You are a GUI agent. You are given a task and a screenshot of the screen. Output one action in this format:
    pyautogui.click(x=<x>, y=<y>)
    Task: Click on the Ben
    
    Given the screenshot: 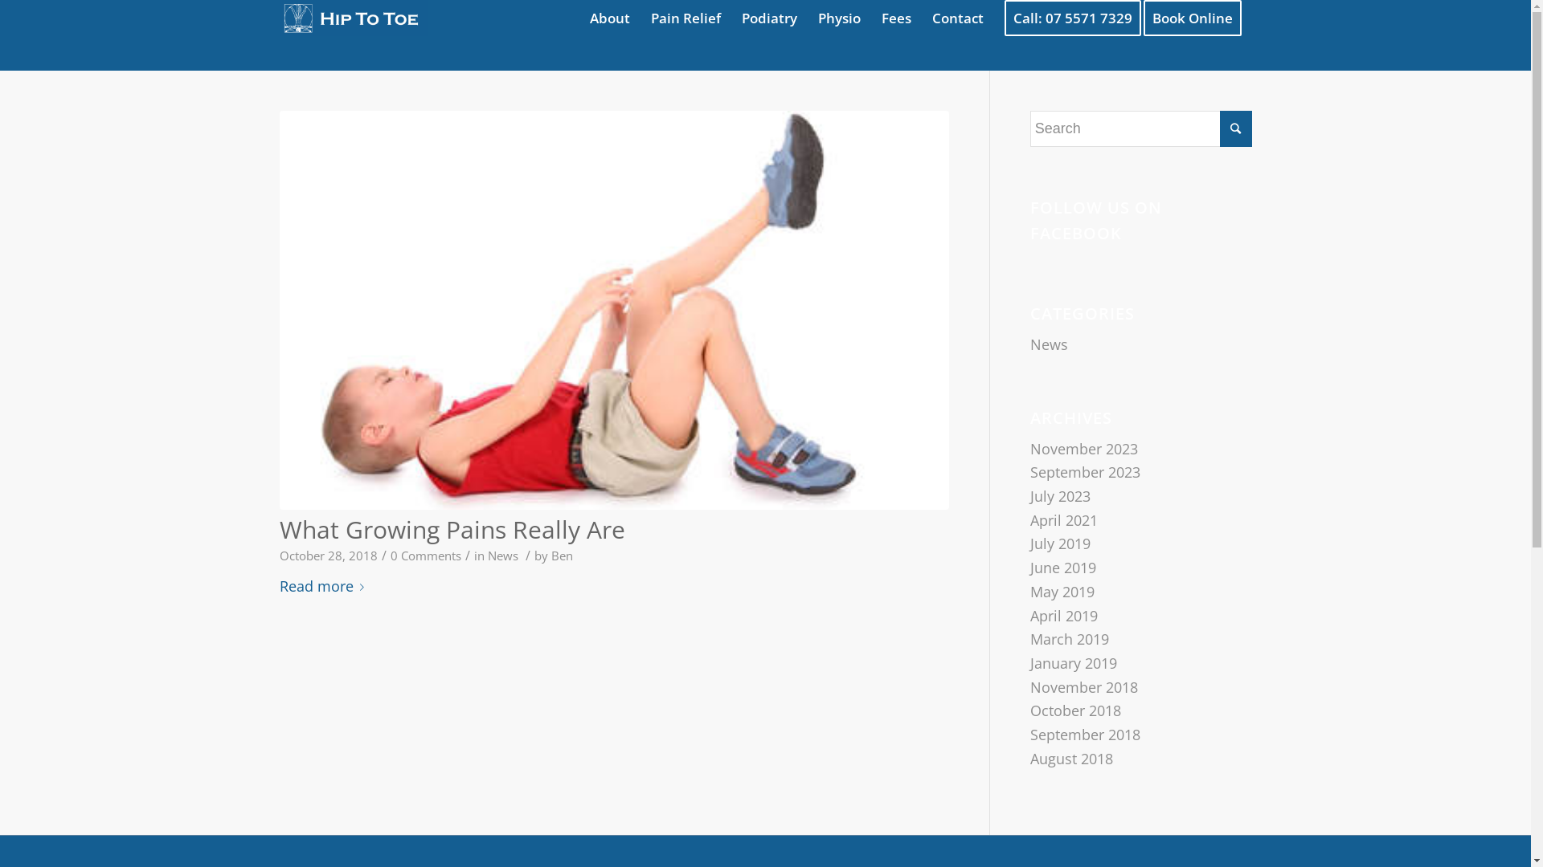 What is the action you would take?
    pyautogui.click(x=563, y=556)
    